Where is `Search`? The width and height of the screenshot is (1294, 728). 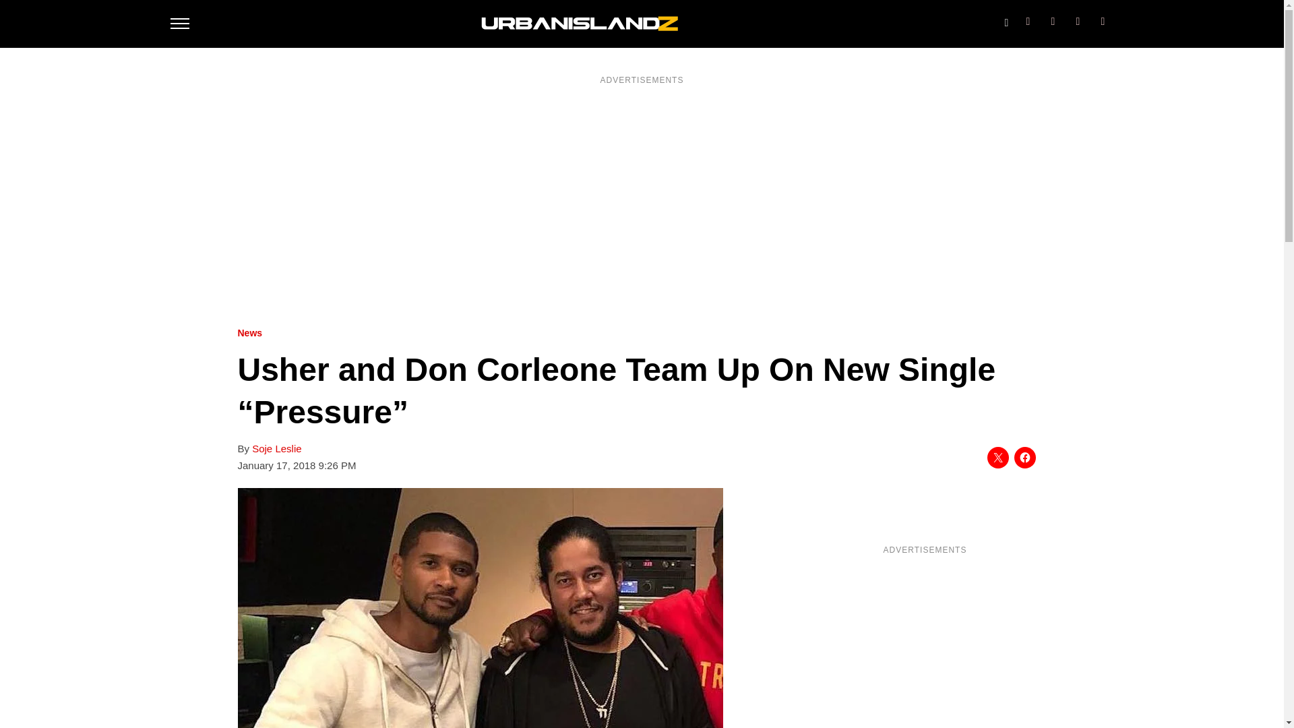
Search is located at coordinates (1006, 20).